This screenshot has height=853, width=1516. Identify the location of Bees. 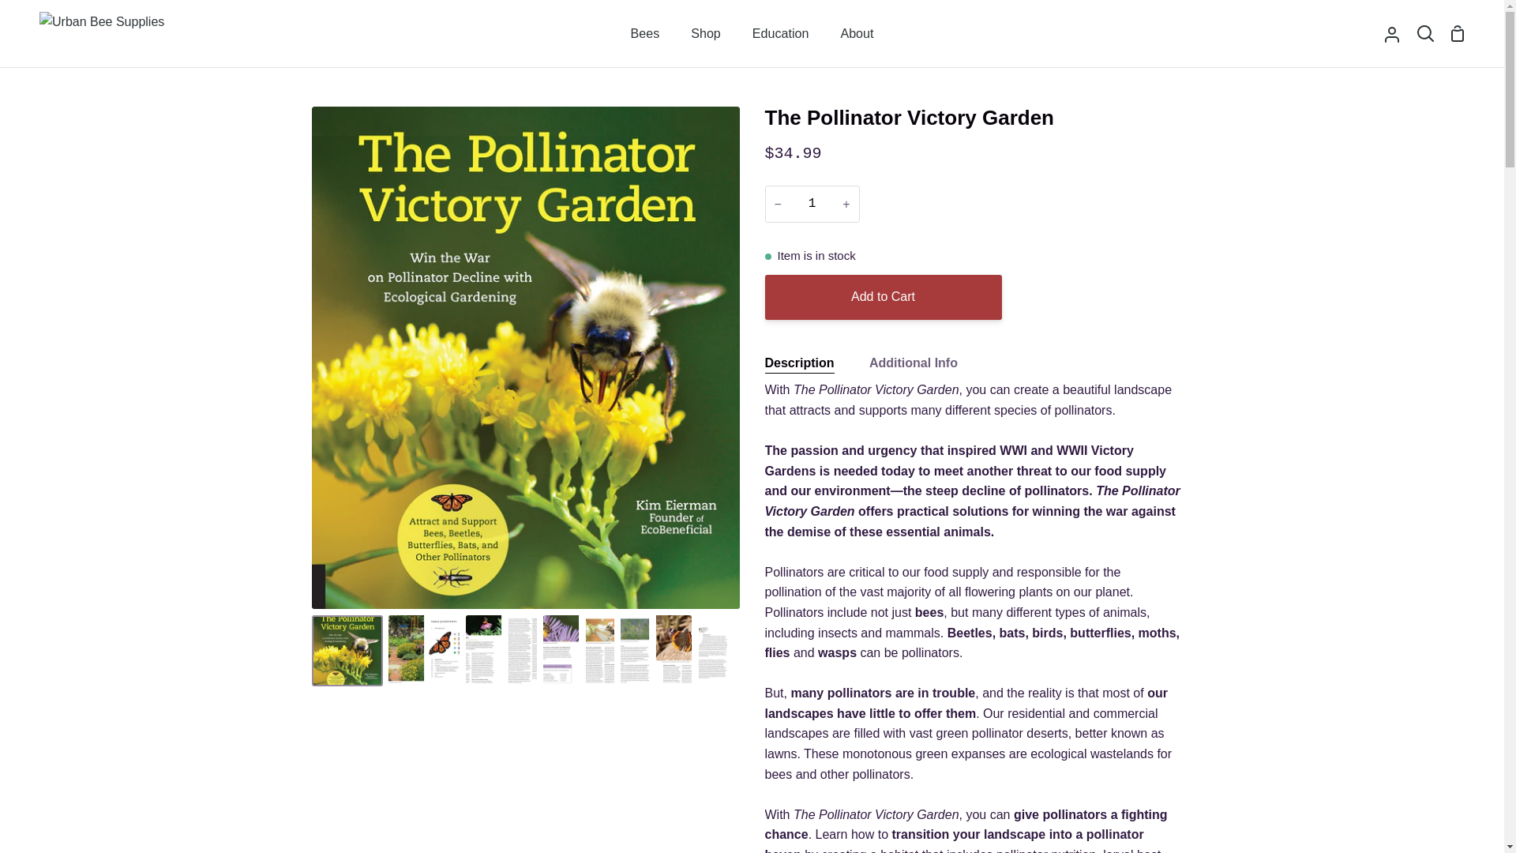
(646, 33).